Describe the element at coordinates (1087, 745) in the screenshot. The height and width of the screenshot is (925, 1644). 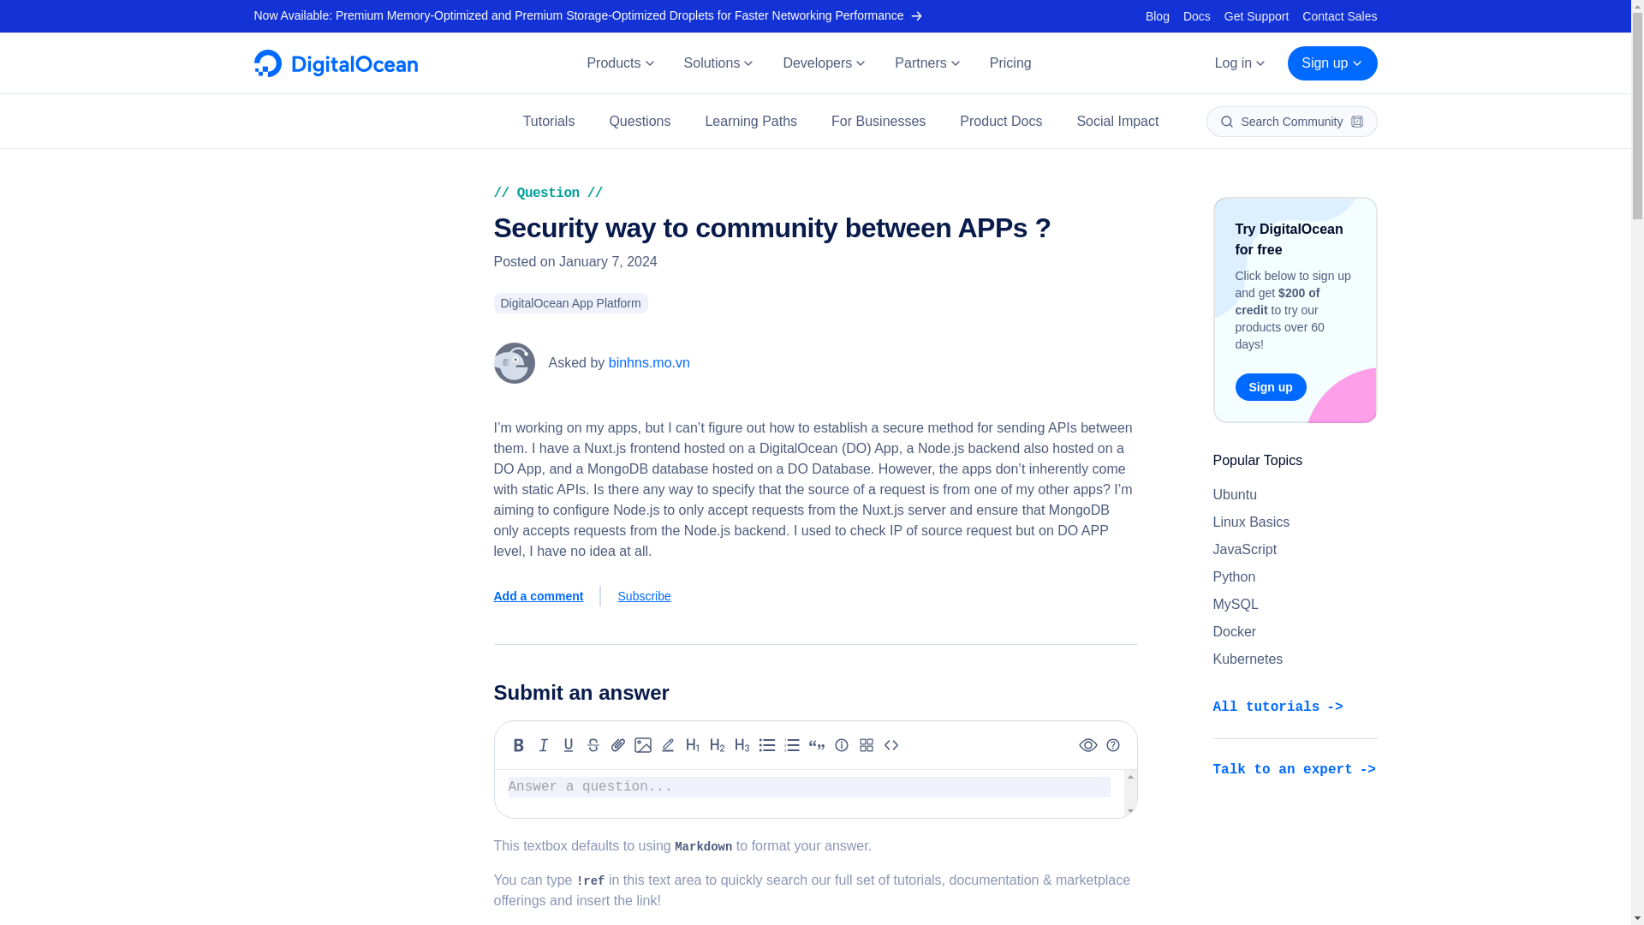
I see `Preview` at that location.